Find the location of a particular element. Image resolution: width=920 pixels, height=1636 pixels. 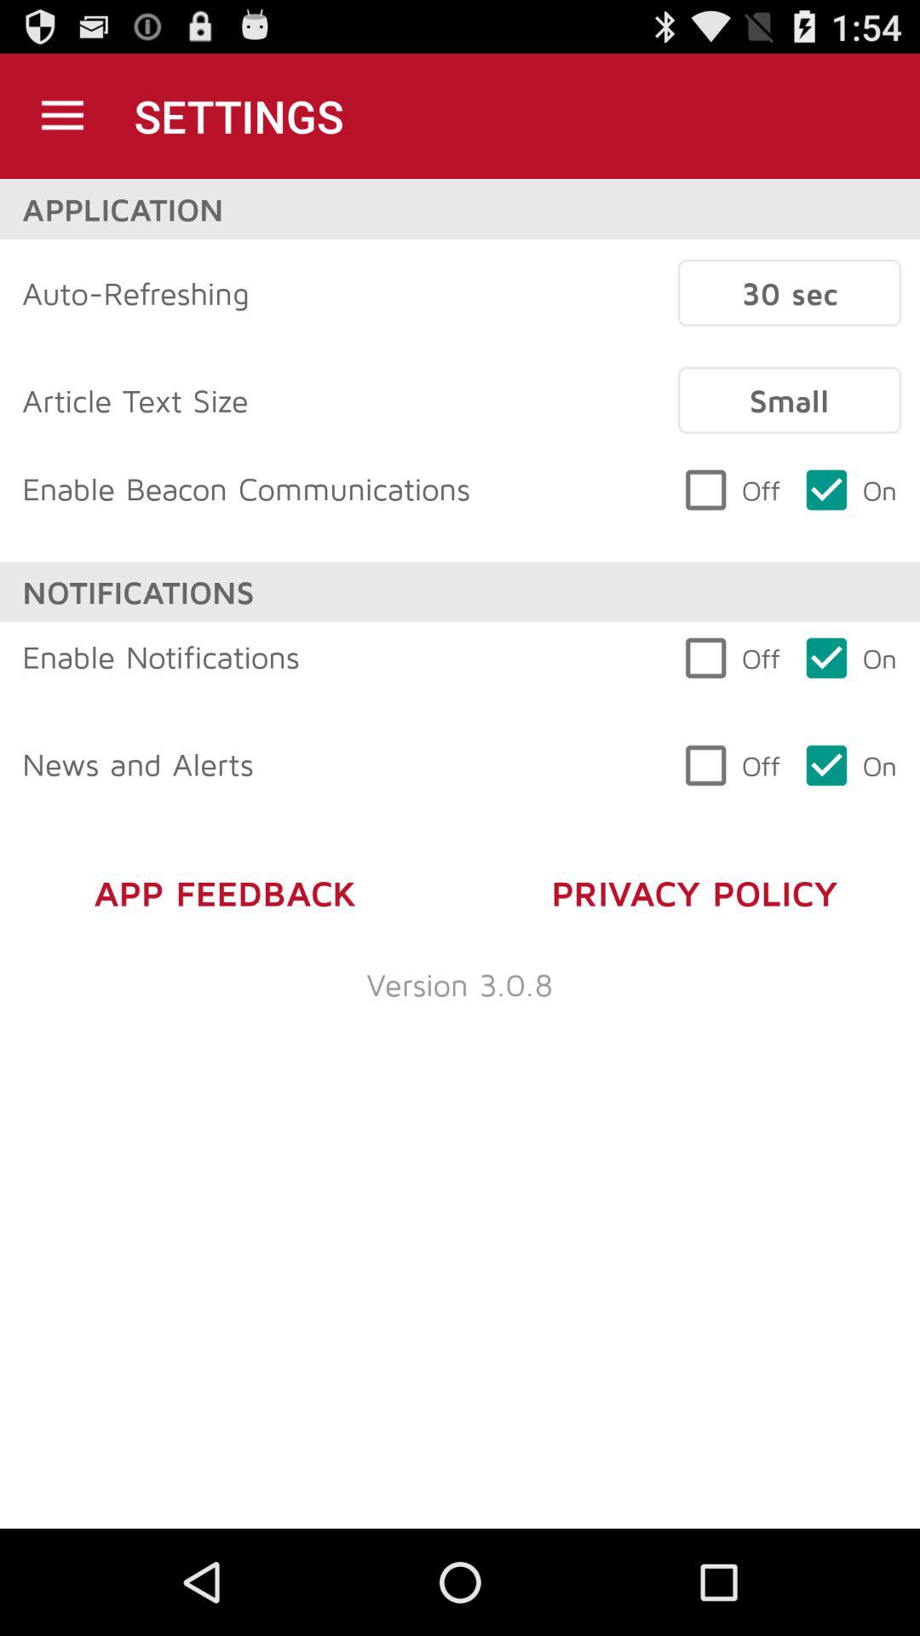

go to menu is located at coordinates (63, 116).